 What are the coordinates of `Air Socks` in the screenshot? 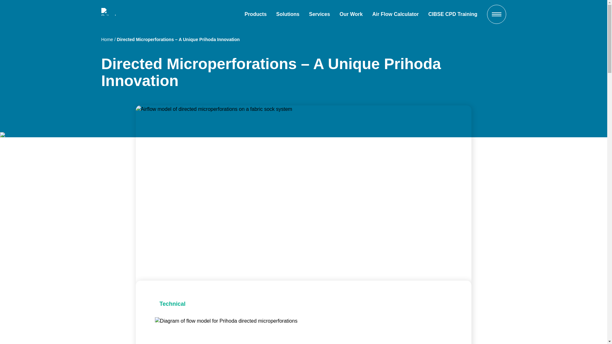 It's located at (425, 215).